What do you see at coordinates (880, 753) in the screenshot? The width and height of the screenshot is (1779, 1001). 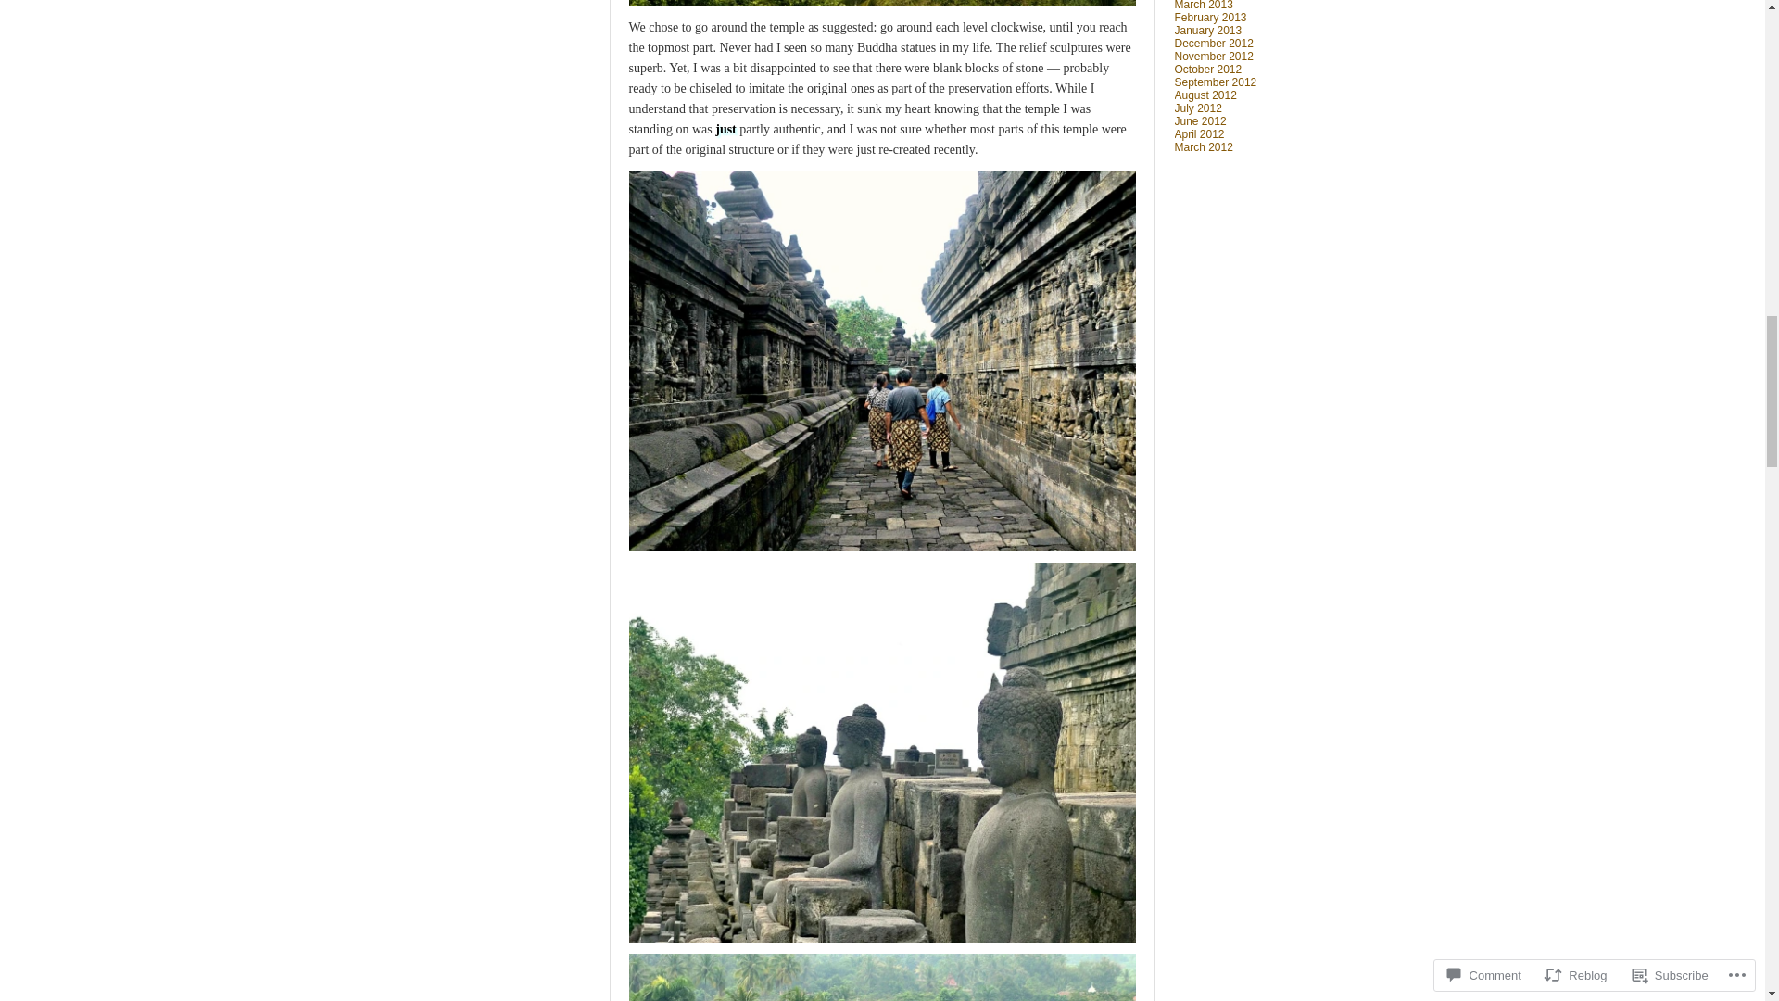 I see `buddhas` at bounding box center [880, 753].